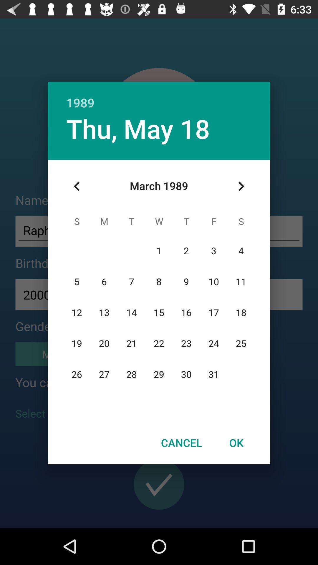 The height and width of the screenshot is (565, 318). I want to click on launch icon at the top right corner, so click(241, 186).